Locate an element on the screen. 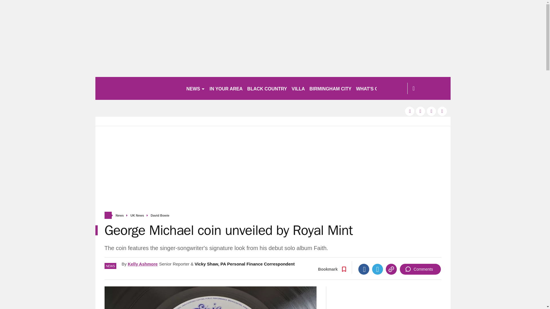 This screenshot has height=309, width=550. instagram is located at coordinates (442, 111).